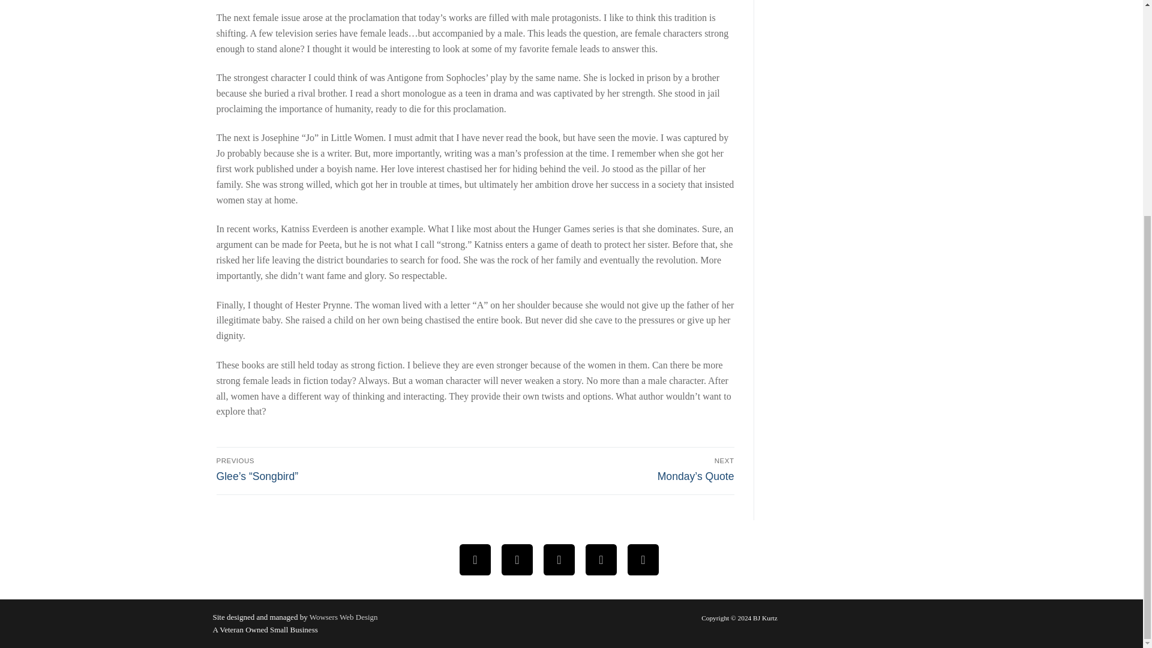  I want to click on Facebook, so click(475, 559).